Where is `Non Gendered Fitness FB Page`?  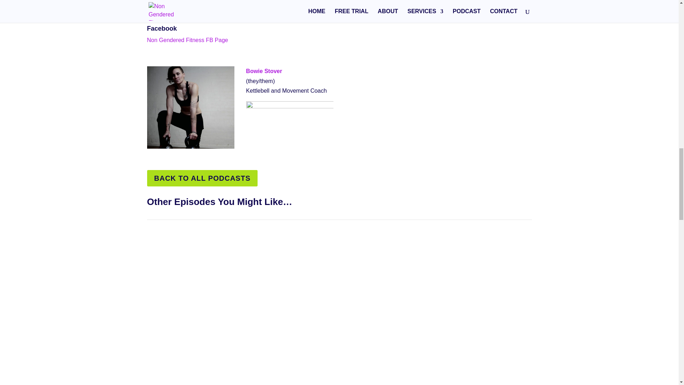 Non Gendered Fitness FB Page is located at coordinates (187, 40).